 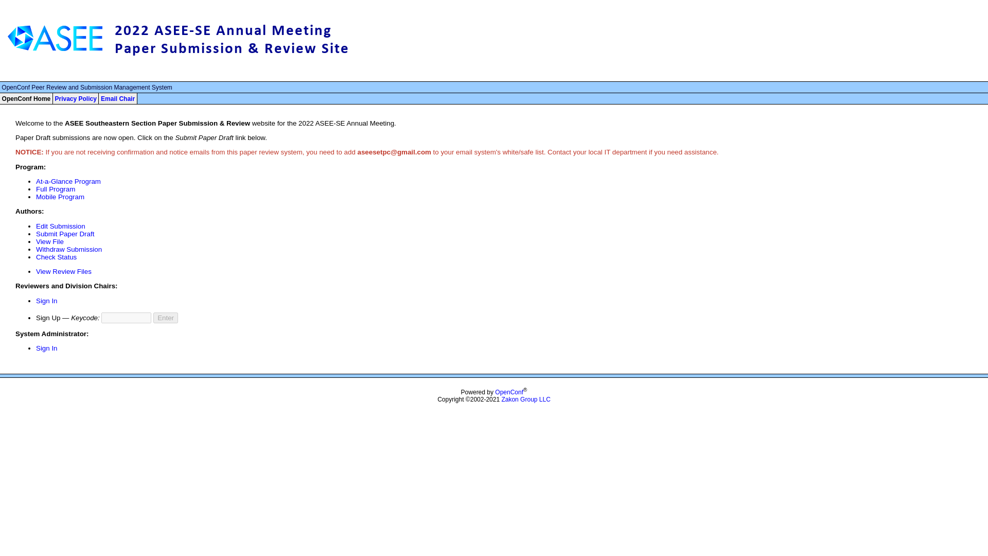 I want to click on OpenConf, so click(x=509, y=392).